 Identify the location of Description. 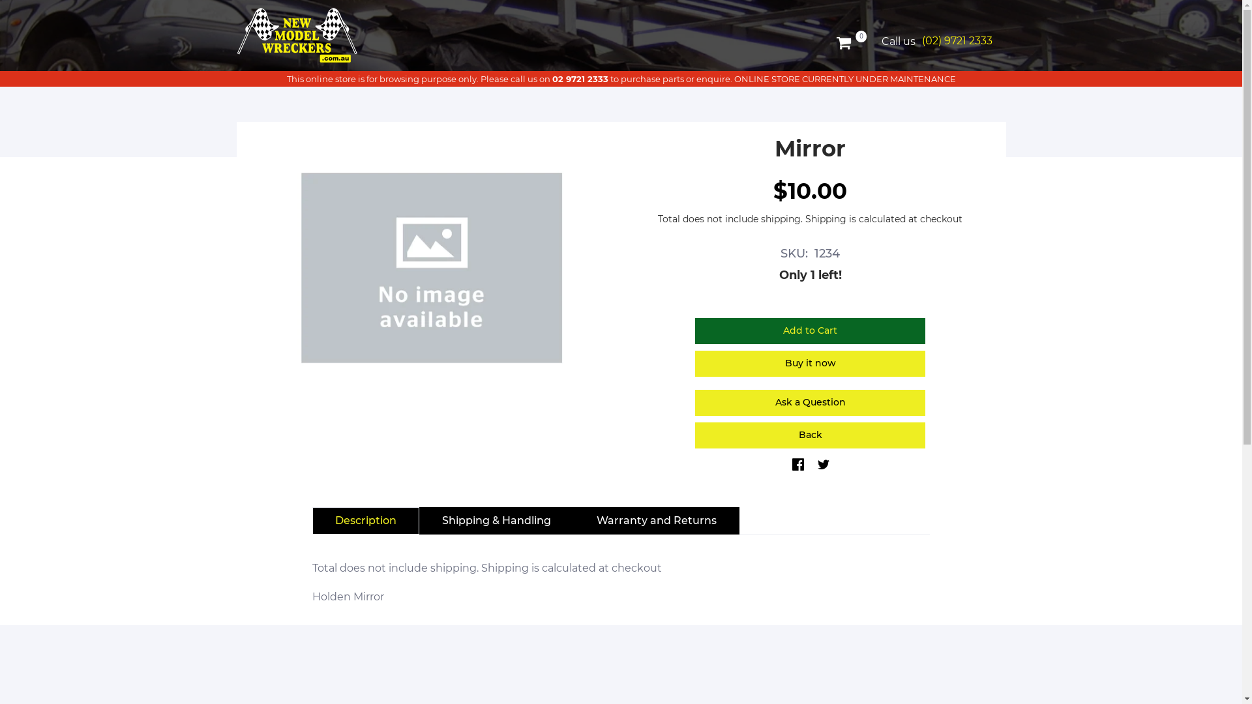
(366, 521).